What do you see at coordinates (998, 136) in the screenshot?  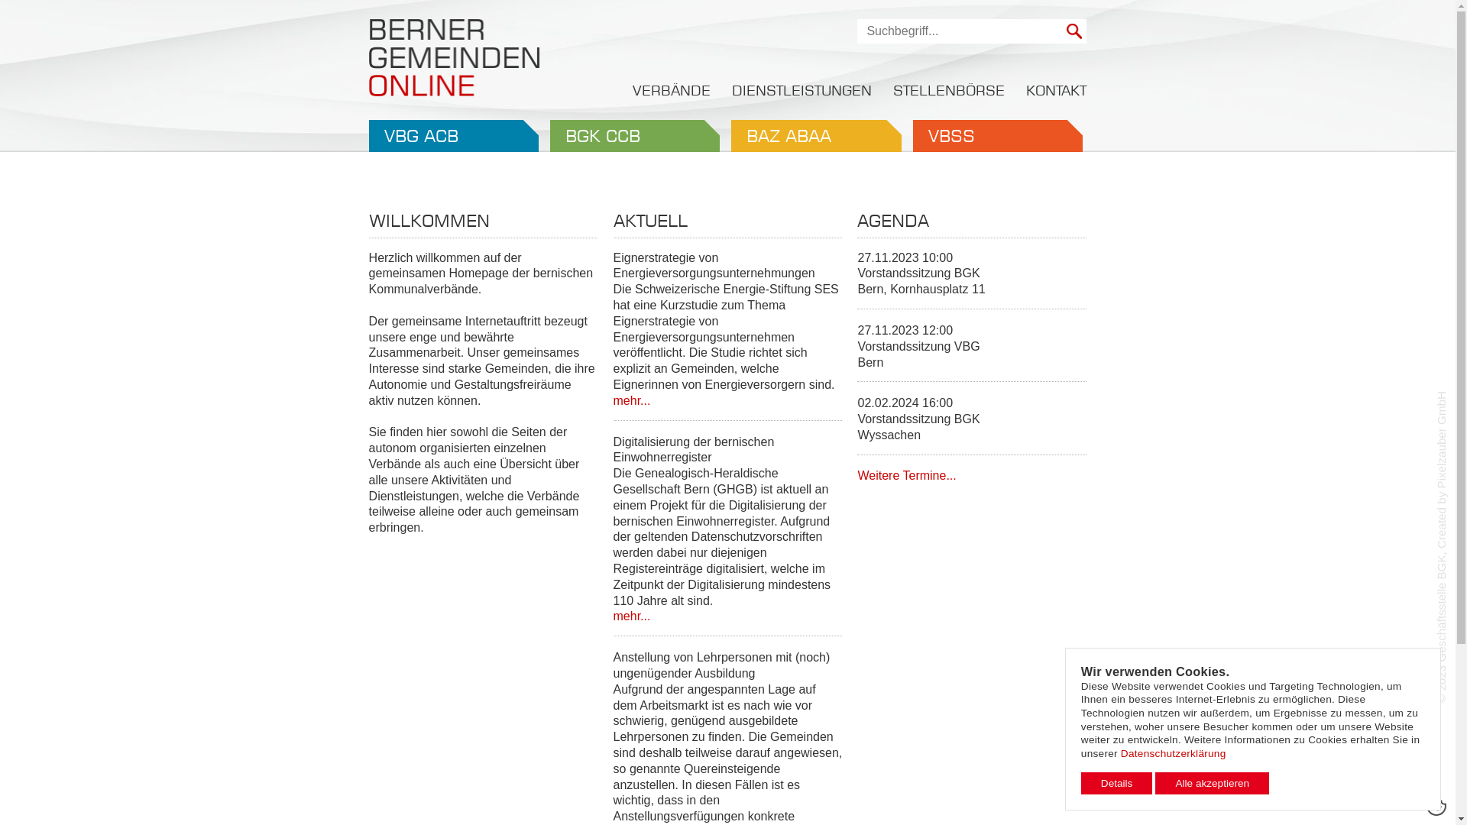 I see `VBSS` at bounding box center [998, 136].